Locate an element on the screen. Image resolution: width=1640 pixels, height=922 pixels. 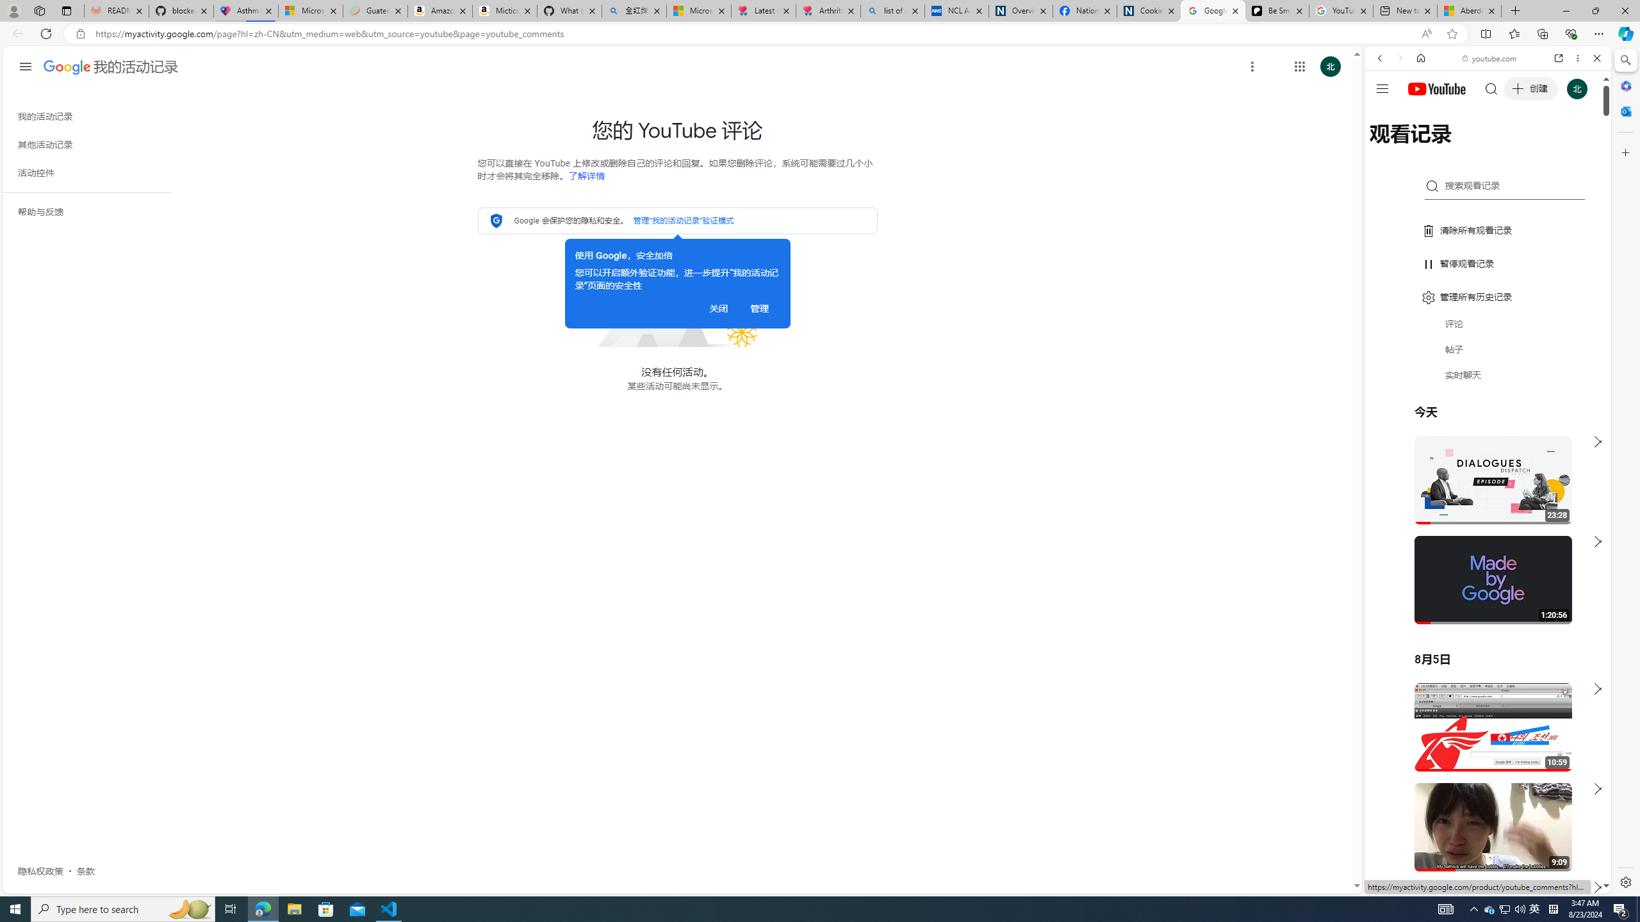
Class: gb_Vc is located at coordinates (92, 490).